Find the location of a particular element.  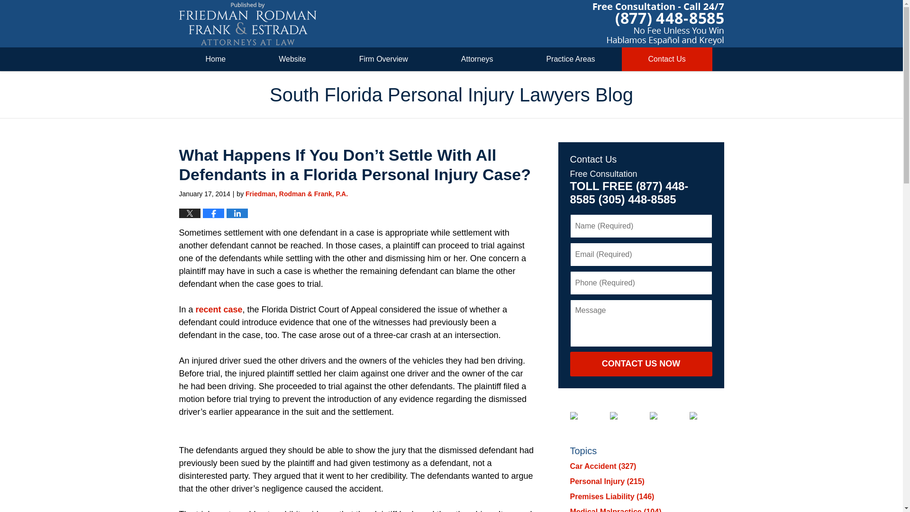

Please enter a valid phone number. is located at coordinates (640, 283).